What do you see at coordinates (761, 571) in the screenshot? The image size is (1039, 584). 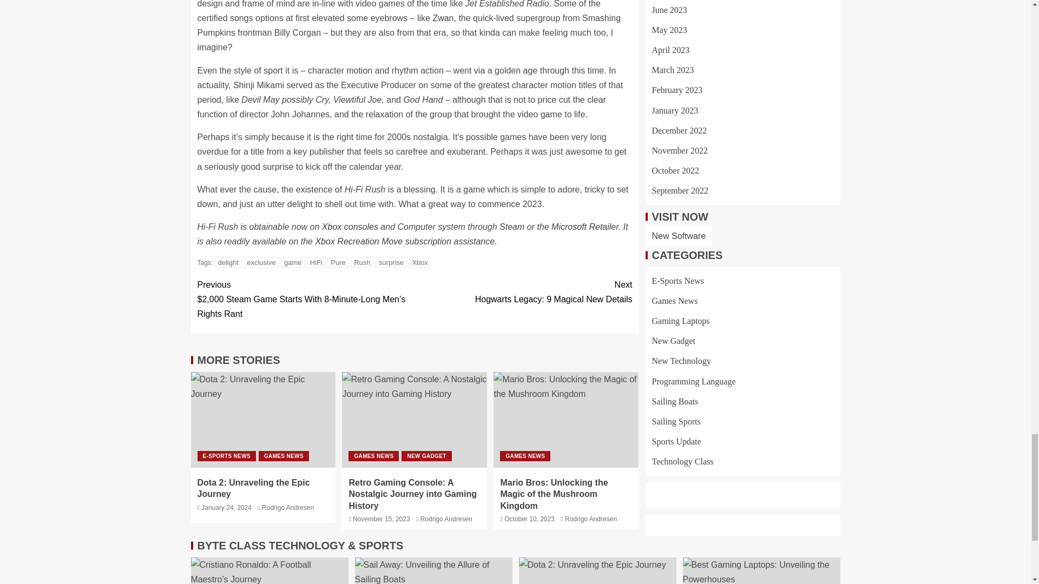 I see `Best Gaming Laptops: Unveiling the Powerhouses` at bounding box center [761, 571].